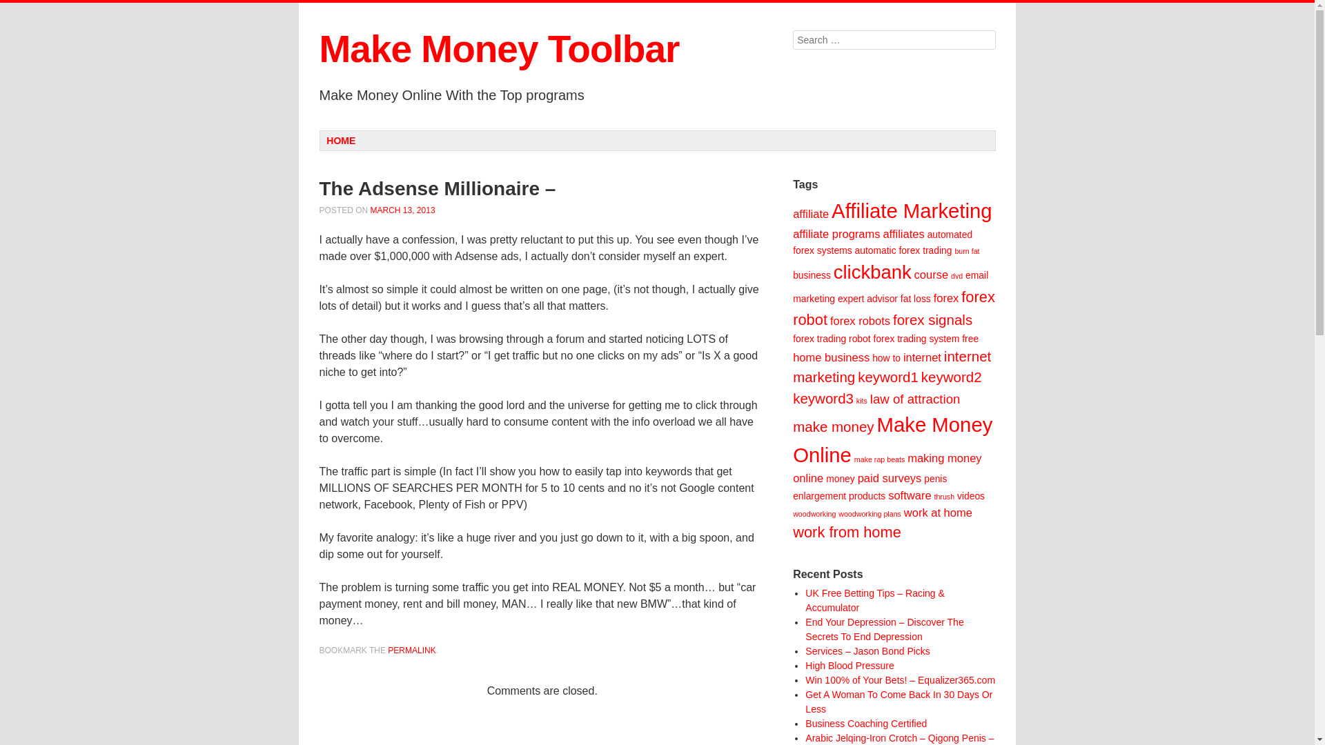  Describe the element at coordinates (21, 8) in the screenshot. I see `Search` at that location.